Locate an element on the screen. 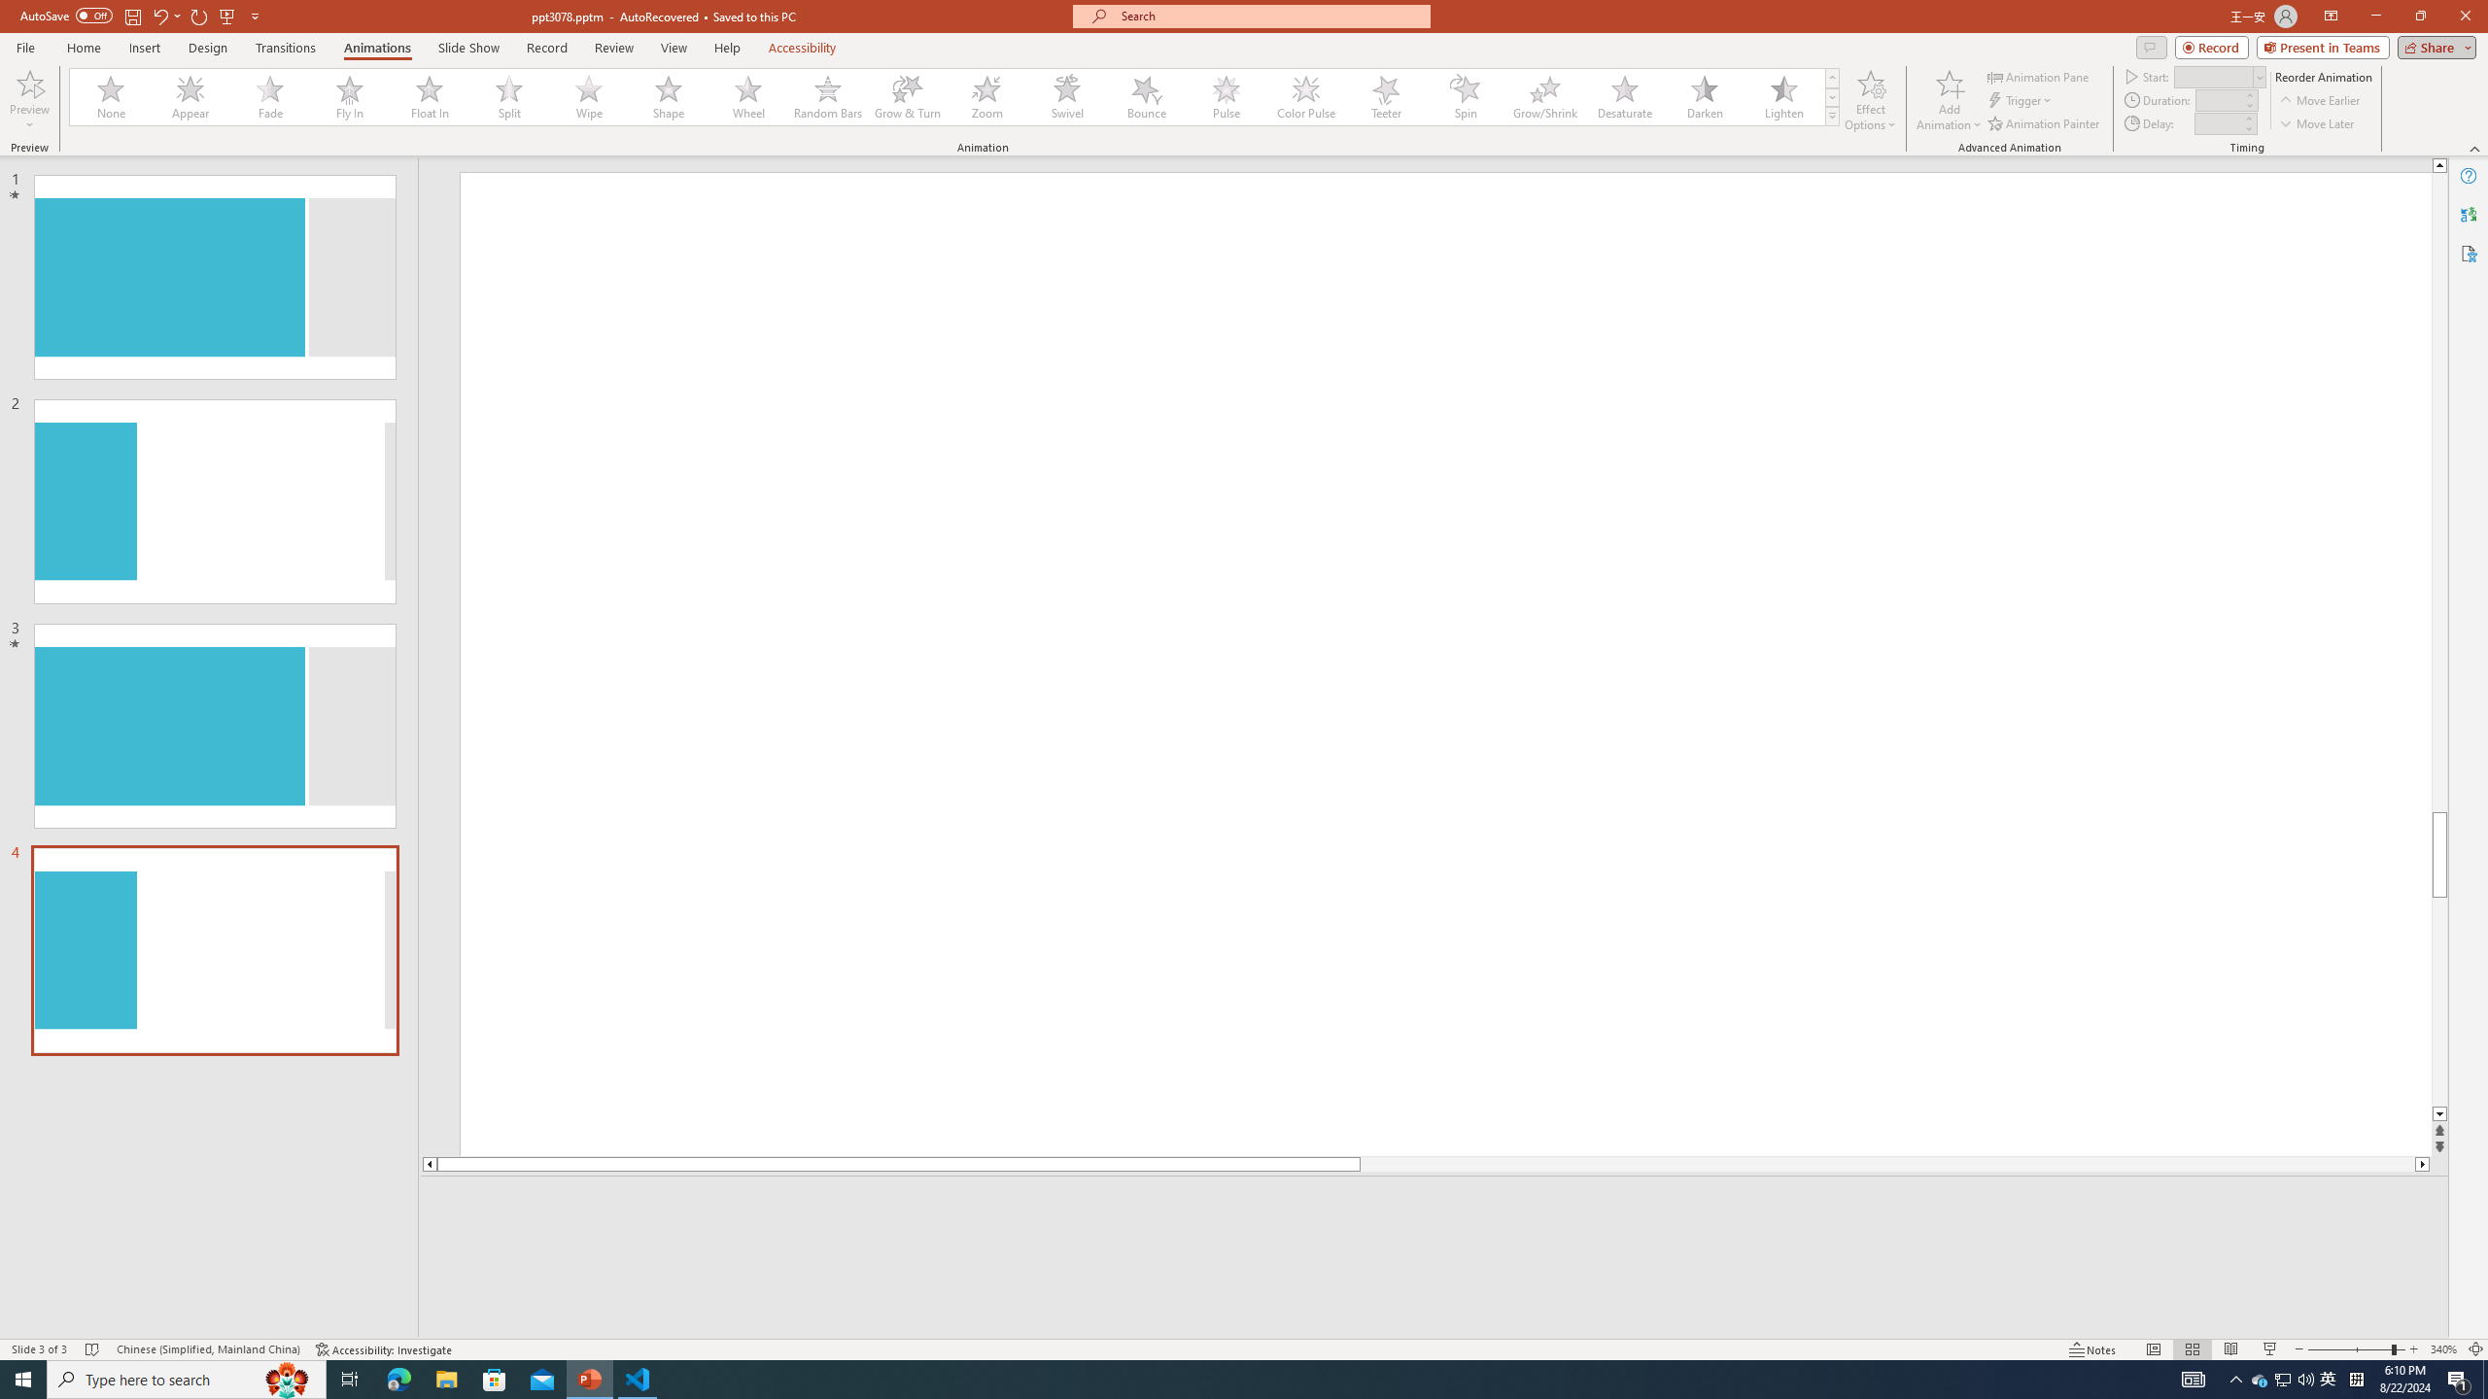  Animation Painter is located at coordinates (2045, 124).